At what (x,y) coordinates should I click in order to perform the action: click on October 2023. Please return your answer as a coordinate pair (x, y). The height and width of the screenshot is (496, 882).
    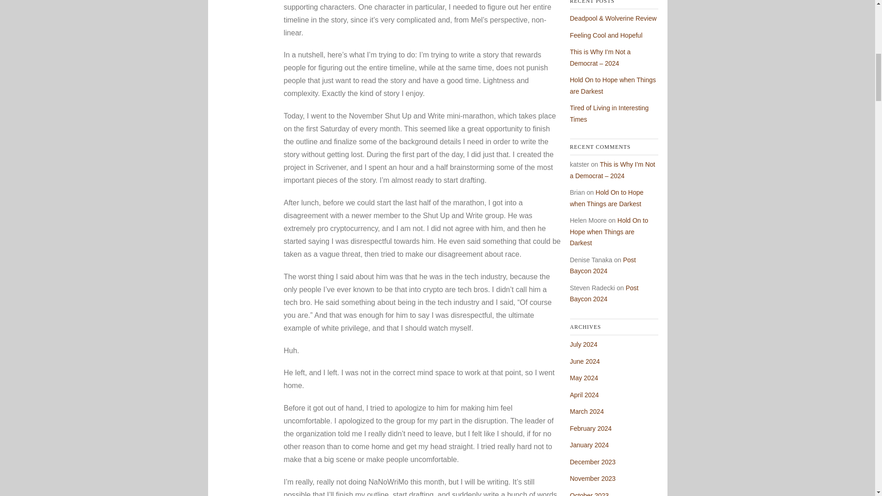
    Looking at the image, I should click on (589, 494).